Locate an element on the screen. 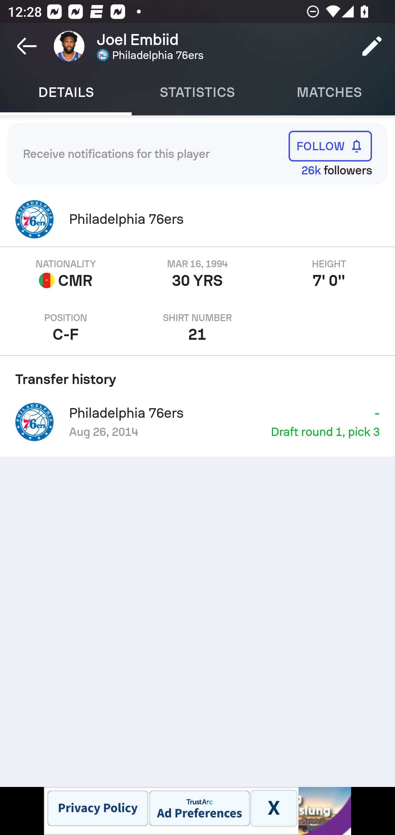  Transfer history is located at coordinates (198, 375).